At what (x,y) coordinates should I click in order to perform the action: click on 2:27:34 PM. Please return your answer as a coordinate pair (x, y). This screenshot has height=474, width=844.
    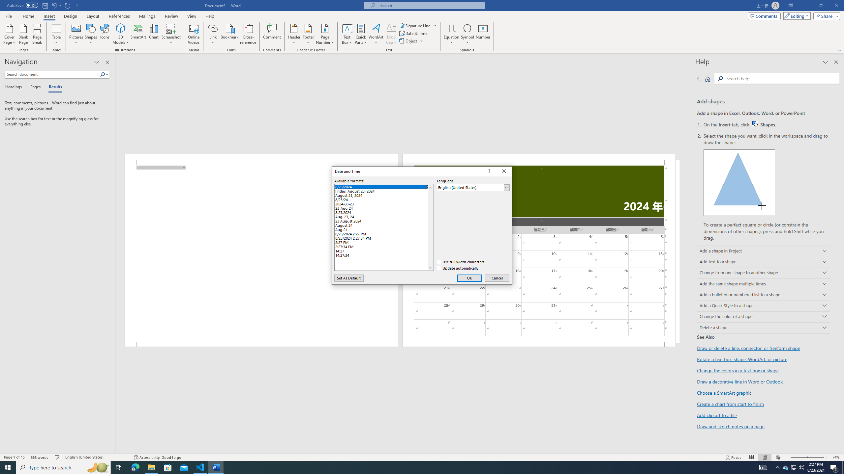
    Looking at the image, I should click on (384, 246).